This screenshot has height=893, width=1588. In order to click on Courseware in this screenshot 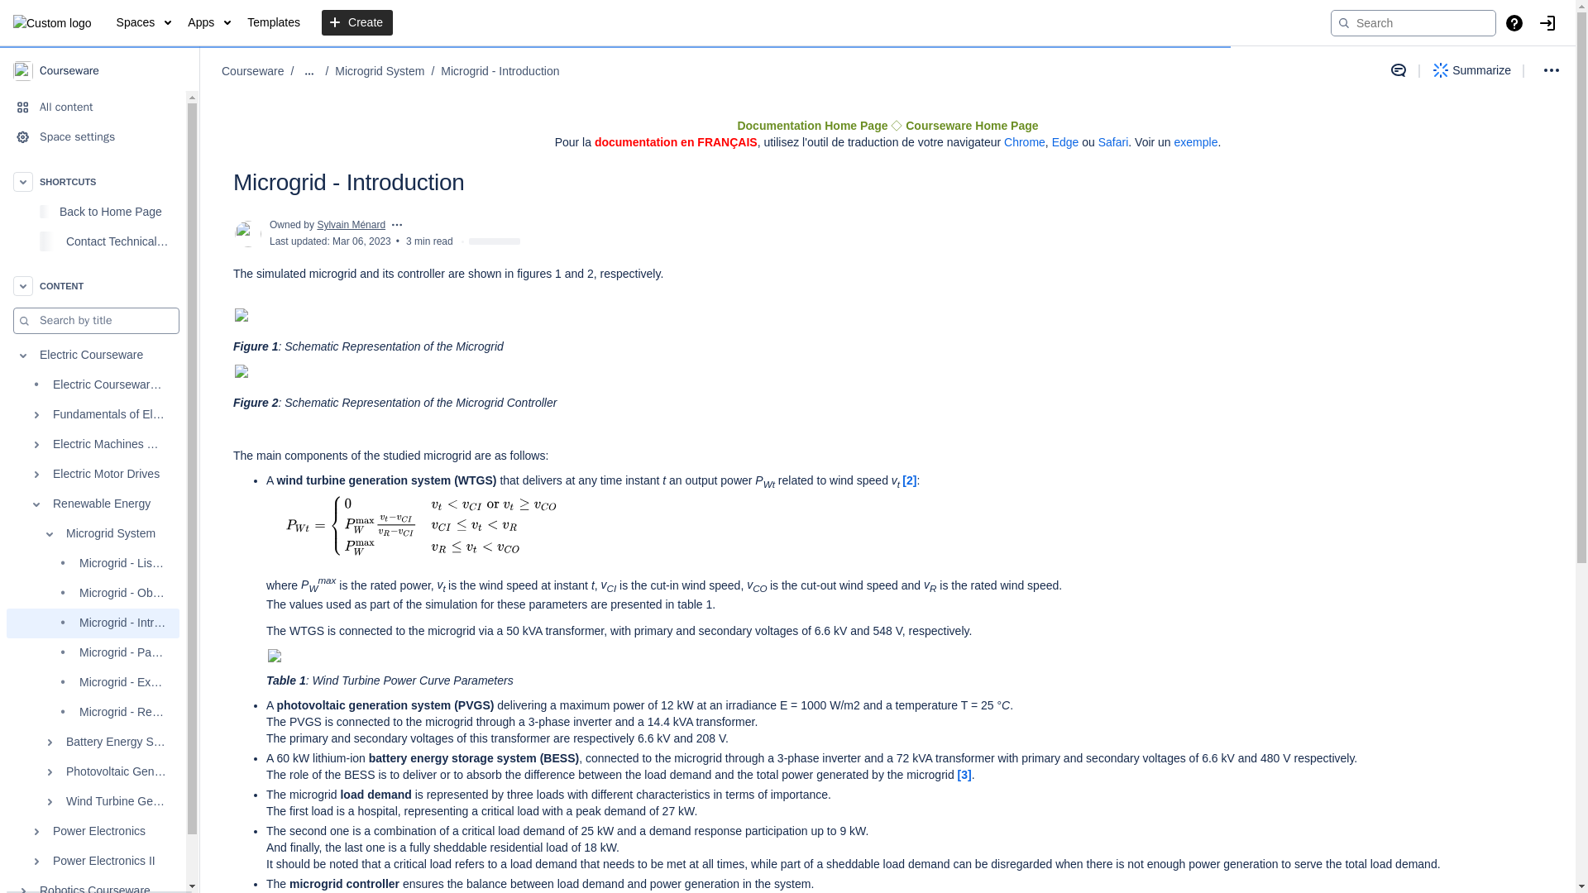, I will do `click(99, 70)`.